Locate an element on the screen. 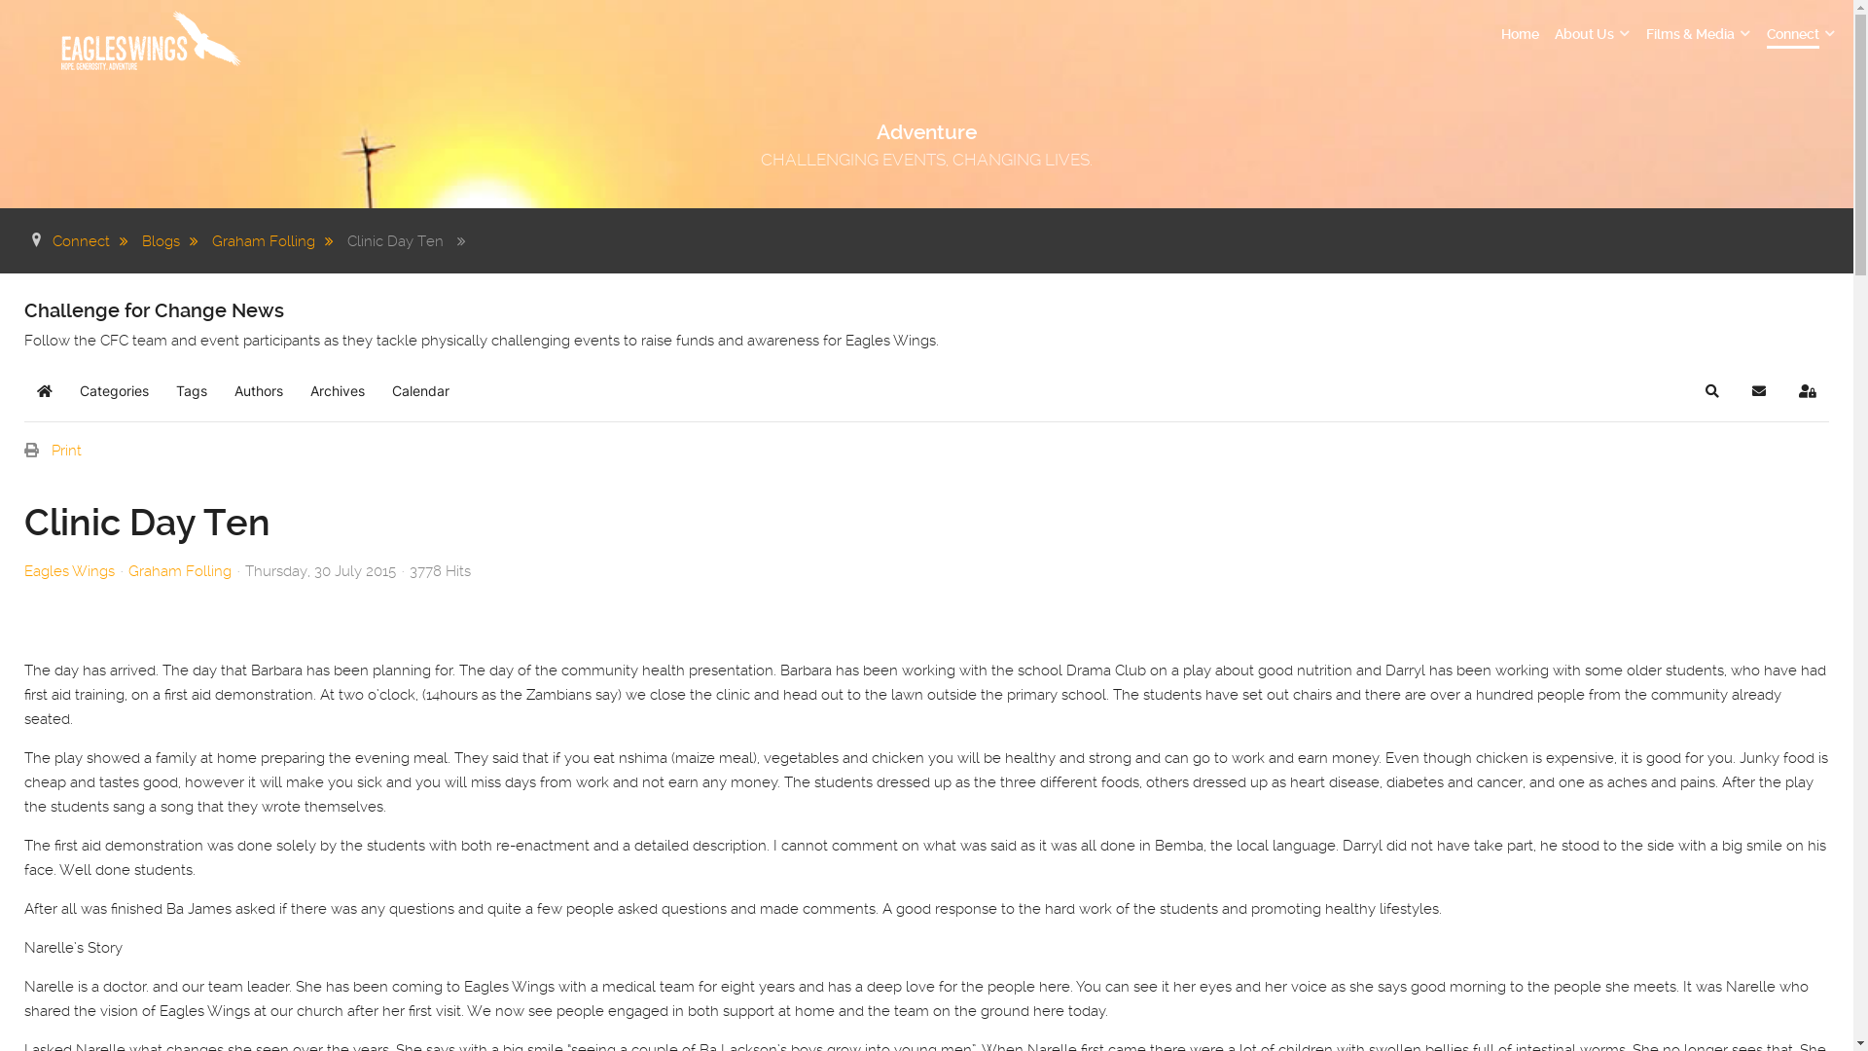 Image resolution: width=1868 pixels, height=1051 pixels. Graham Folling is located at coordinates (180, 571).